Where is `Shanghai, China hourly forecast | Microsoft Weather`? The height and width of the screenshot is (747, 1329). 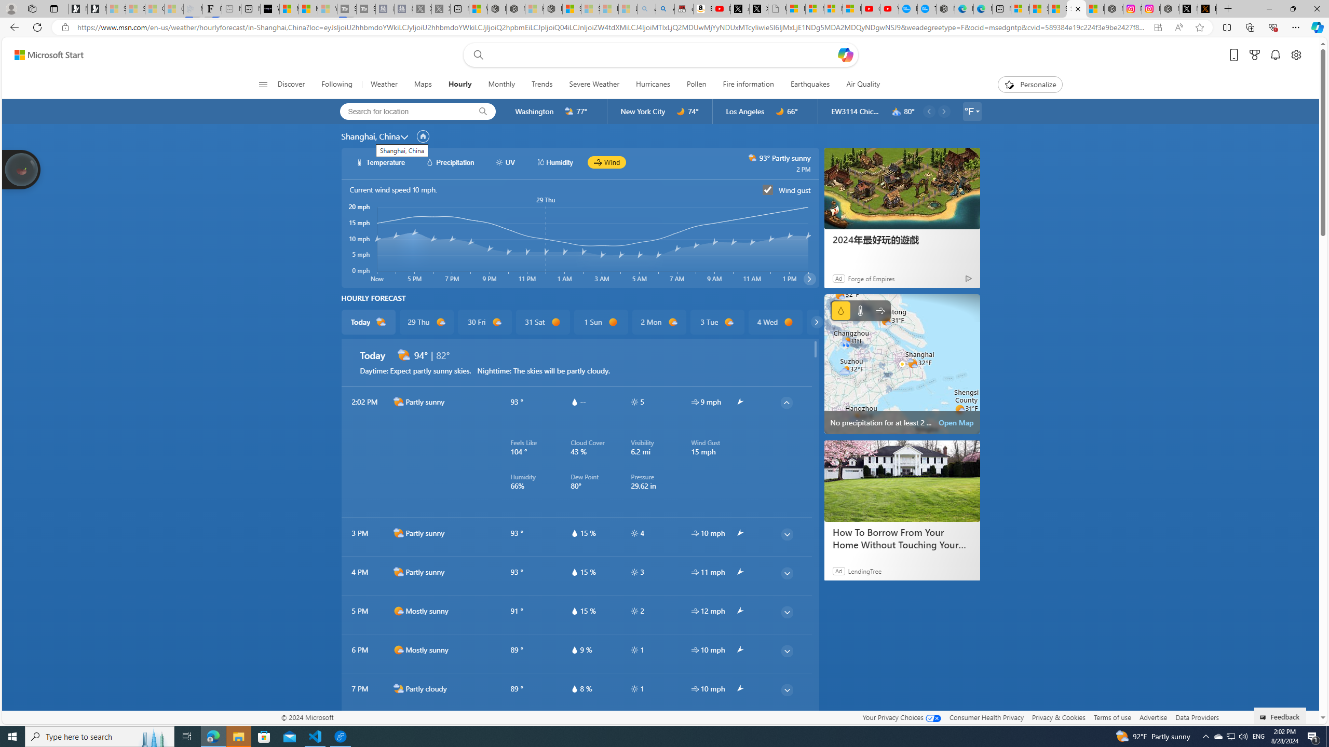 Shanghai, China hourly forecast | Microsoft Weather is located at coordinates (1077, 9).